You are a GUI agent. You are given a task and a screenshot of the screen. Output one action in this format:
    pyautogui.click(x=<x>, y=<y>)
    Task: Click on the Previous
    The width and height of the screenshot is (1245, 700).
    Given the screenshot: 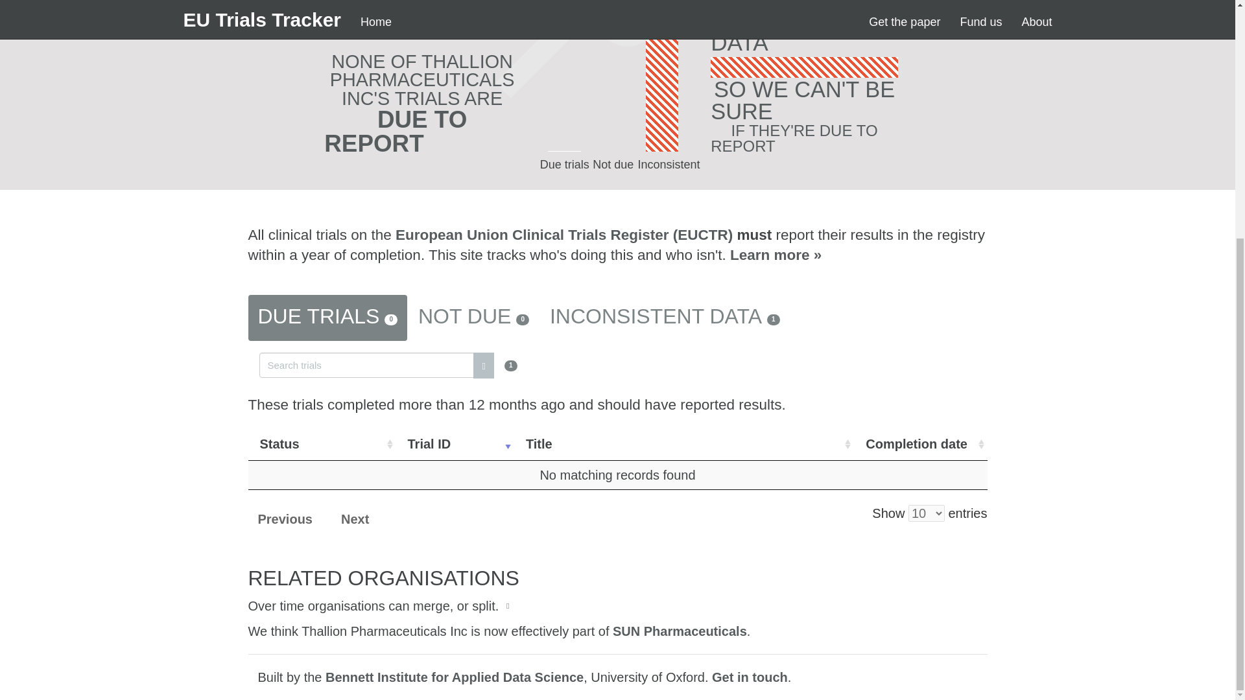 What is the action you would take?
    pyautogui.click(x=284, y=520)
    